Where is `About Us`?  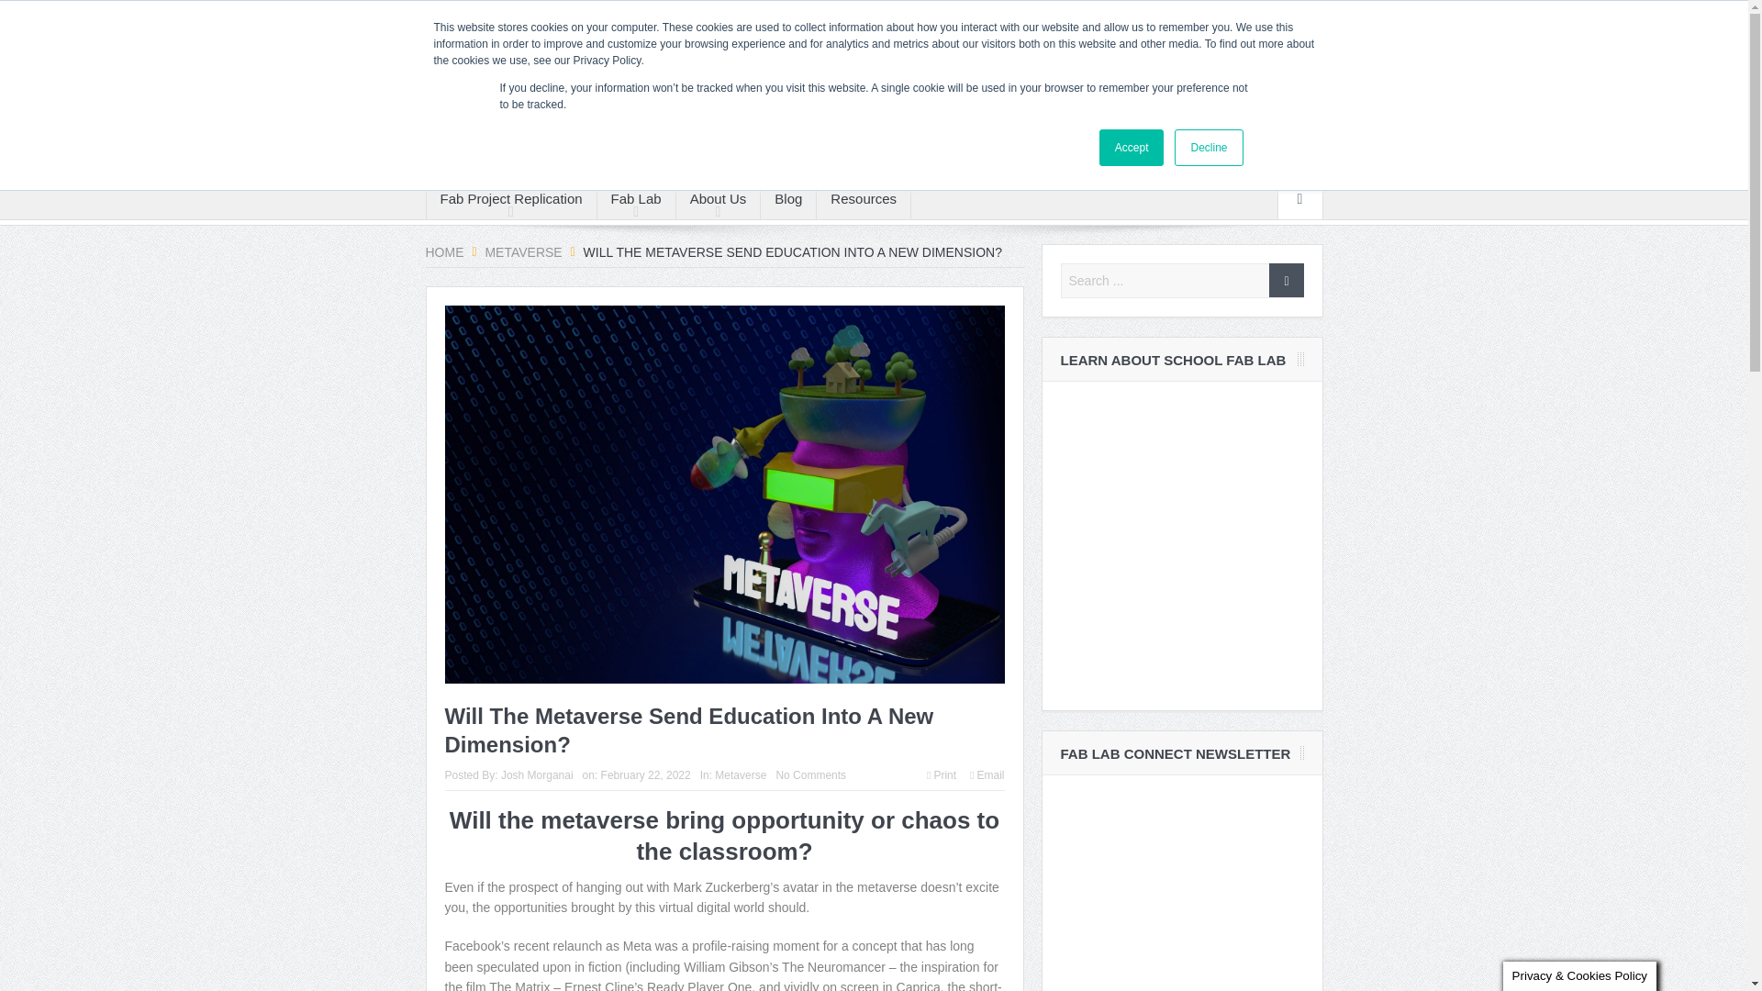
About Us is located at coordinates (719, 198).